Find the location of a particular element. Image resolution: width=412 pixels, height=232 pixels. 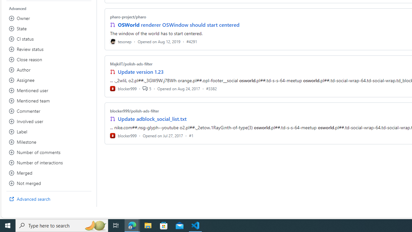

5 is located at coordinates (147, 88).